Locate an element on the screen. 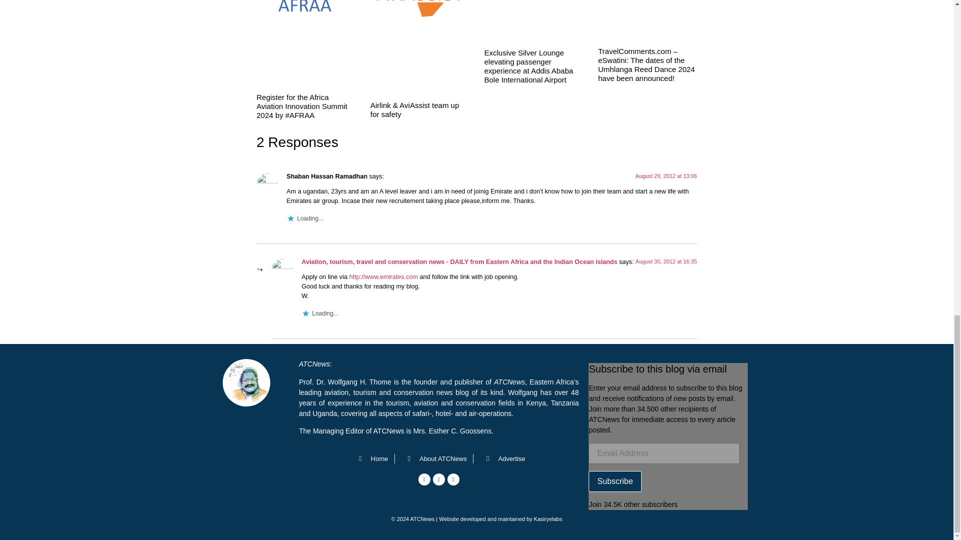  August 29, 2012 at 13:06 is located at coordinates (666, 175).